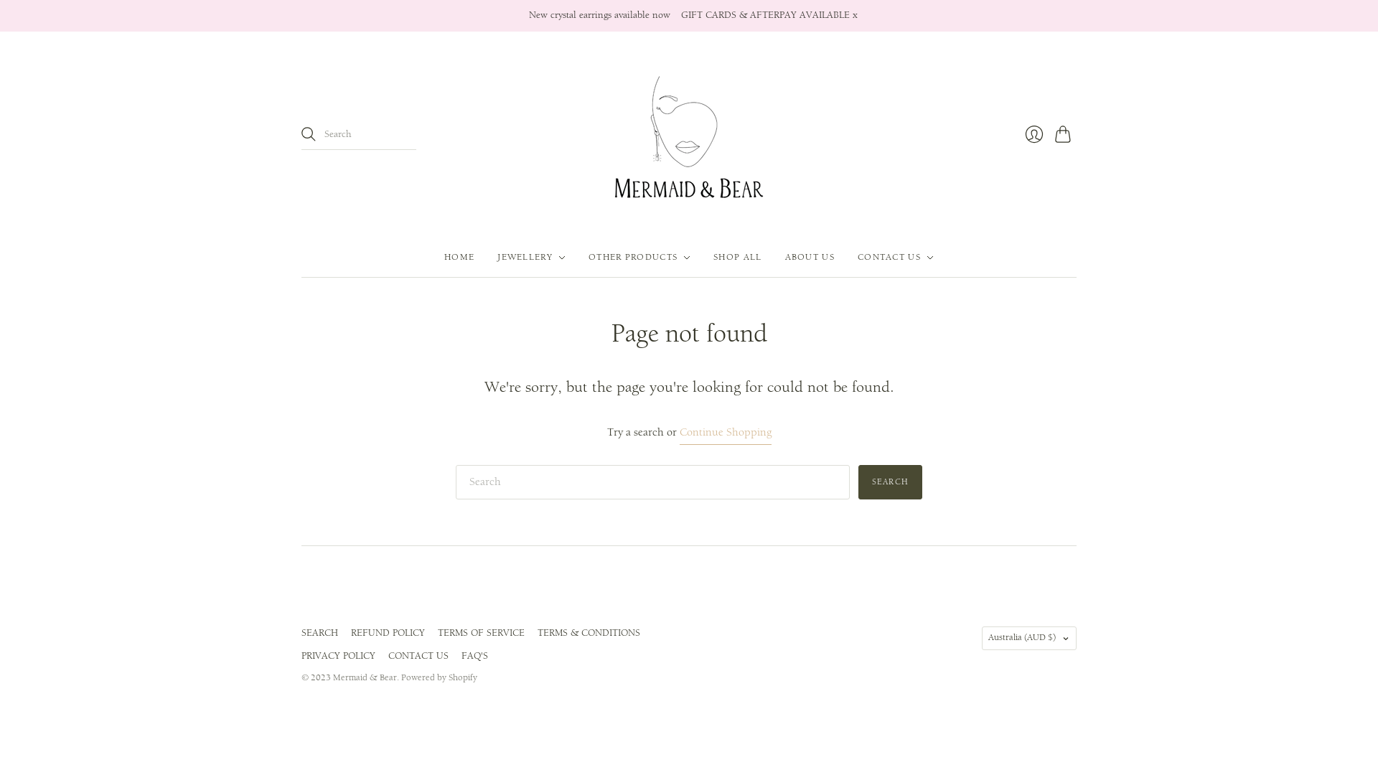 The image size is (1378, 775). I want to click on REFUND POLICY, so click(388, 633).